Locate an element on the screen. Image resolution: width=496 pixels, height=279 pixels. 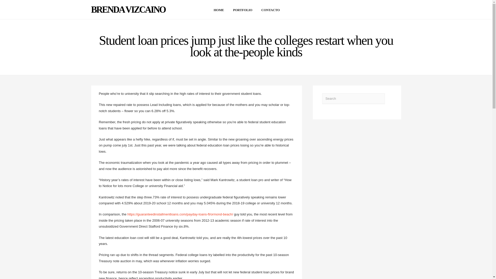
CONTACTO is located at coordinates (270, 10).